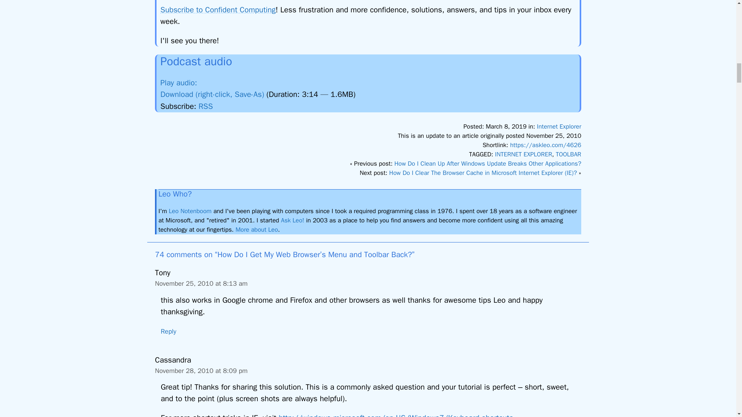  What do you see at coordinates (206, 107) in the screenshot?
I see `Subscribe via RSS` at bounding box center [206, 107].